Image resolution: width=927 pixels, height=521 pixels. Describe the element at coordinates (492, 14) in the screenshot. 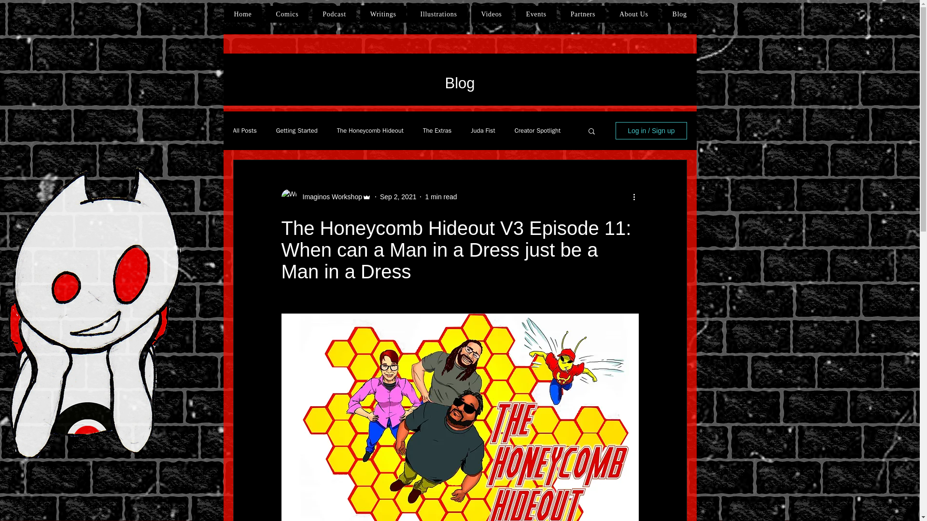

I see `Videos` at that location.